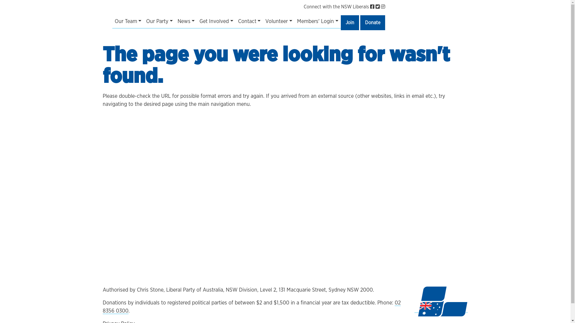 This screenshot has width=575, height=323. Describe the element at coordinates (317, 22) in the screenshot. I see `Members' Login` at that location.